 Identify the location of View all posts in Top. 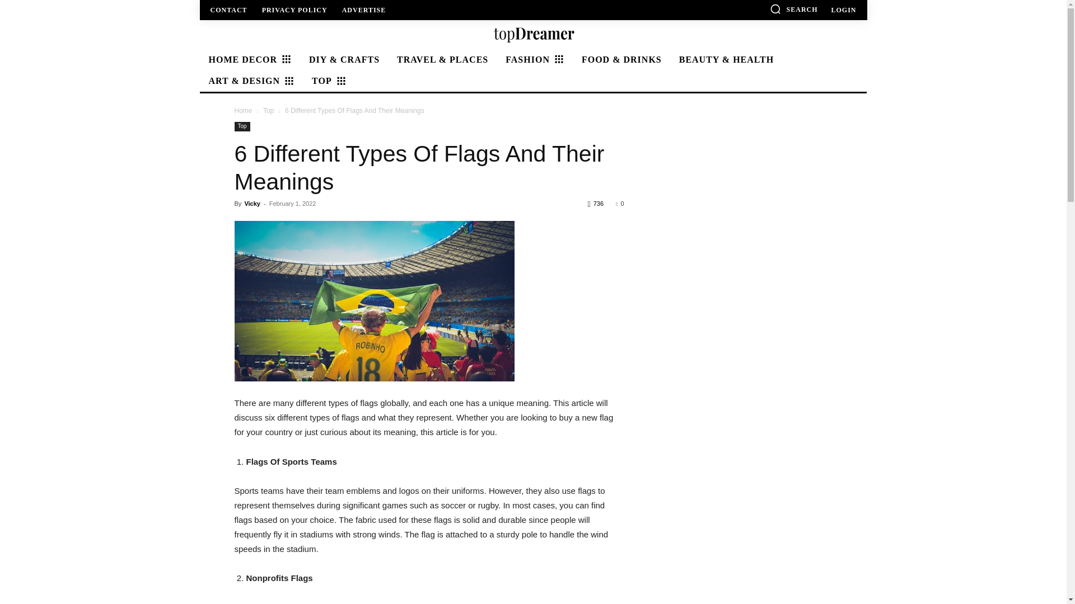
(269, 111).